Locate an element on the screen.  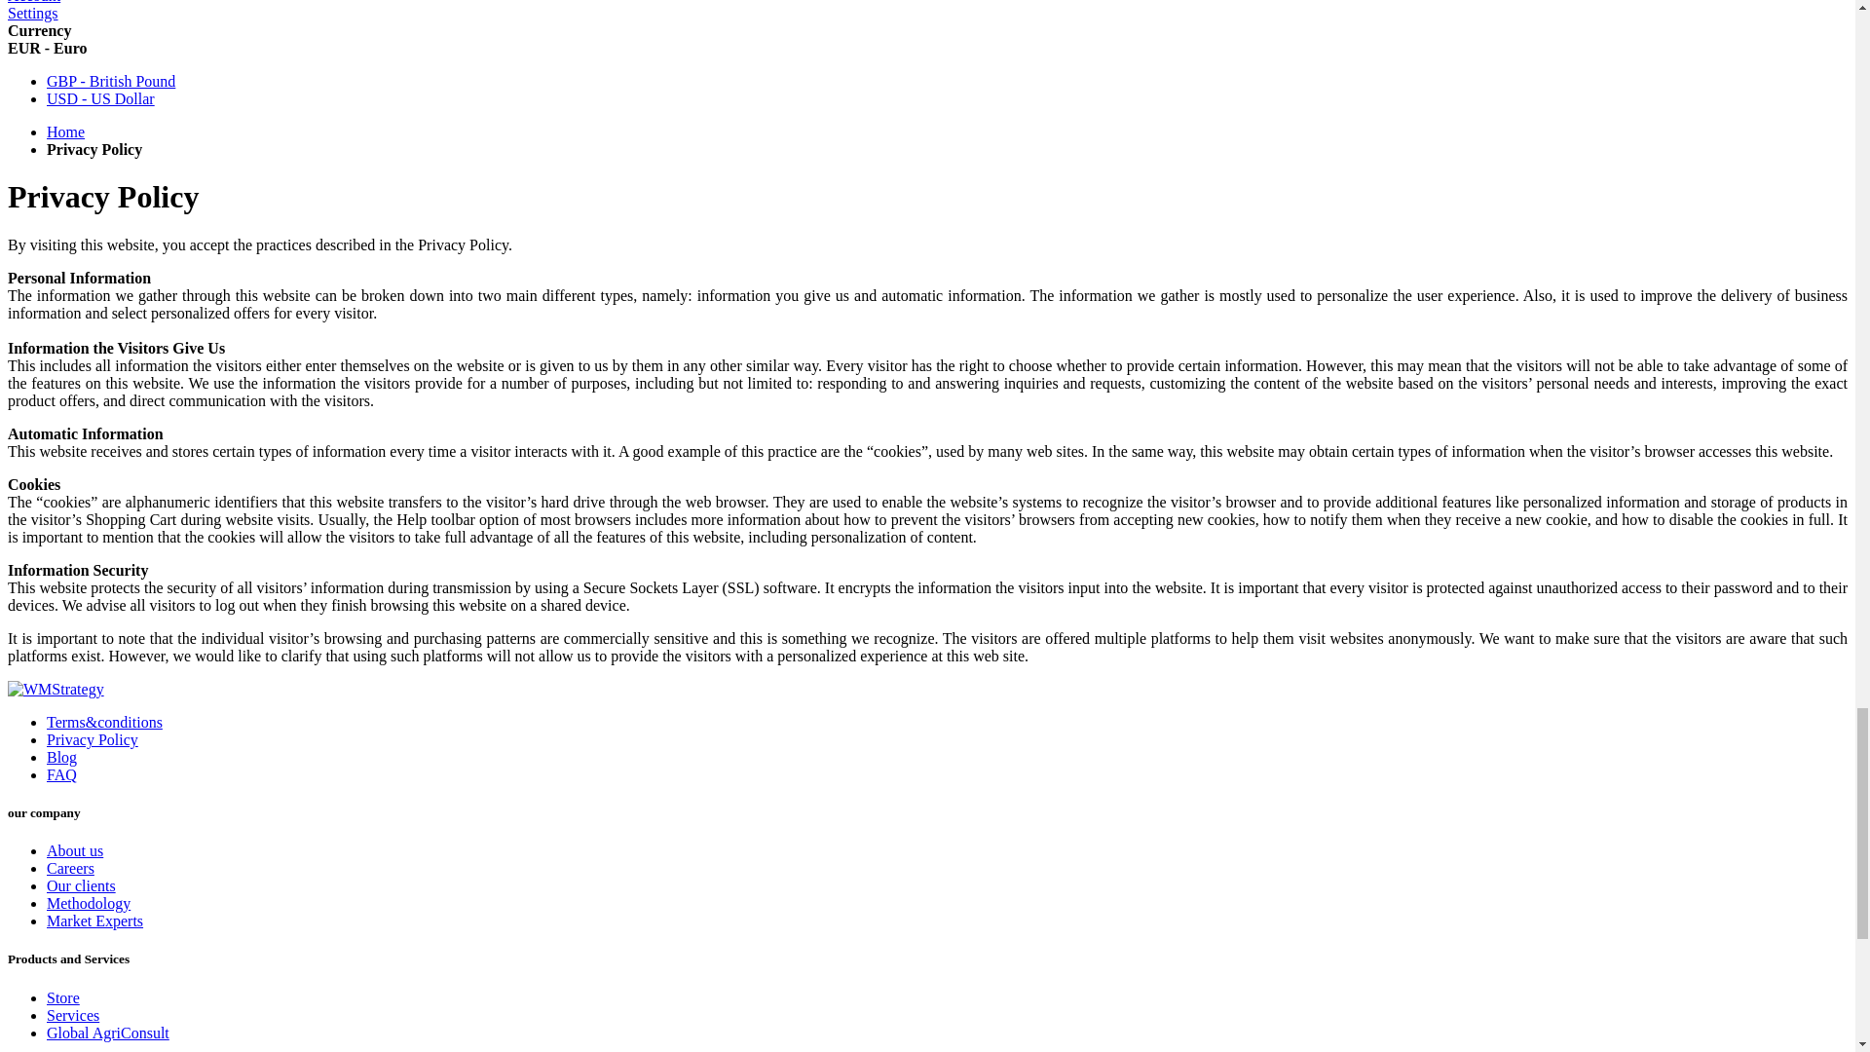
Privacy Policy is located at coordinates (93, 738).